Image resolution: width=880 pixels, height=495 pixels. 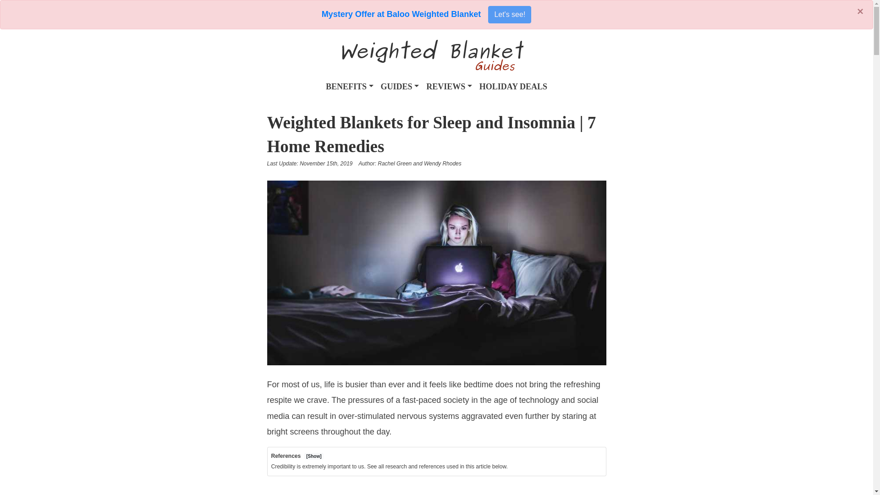 I want to click on BENEFITS, so click(x=349, y=86).